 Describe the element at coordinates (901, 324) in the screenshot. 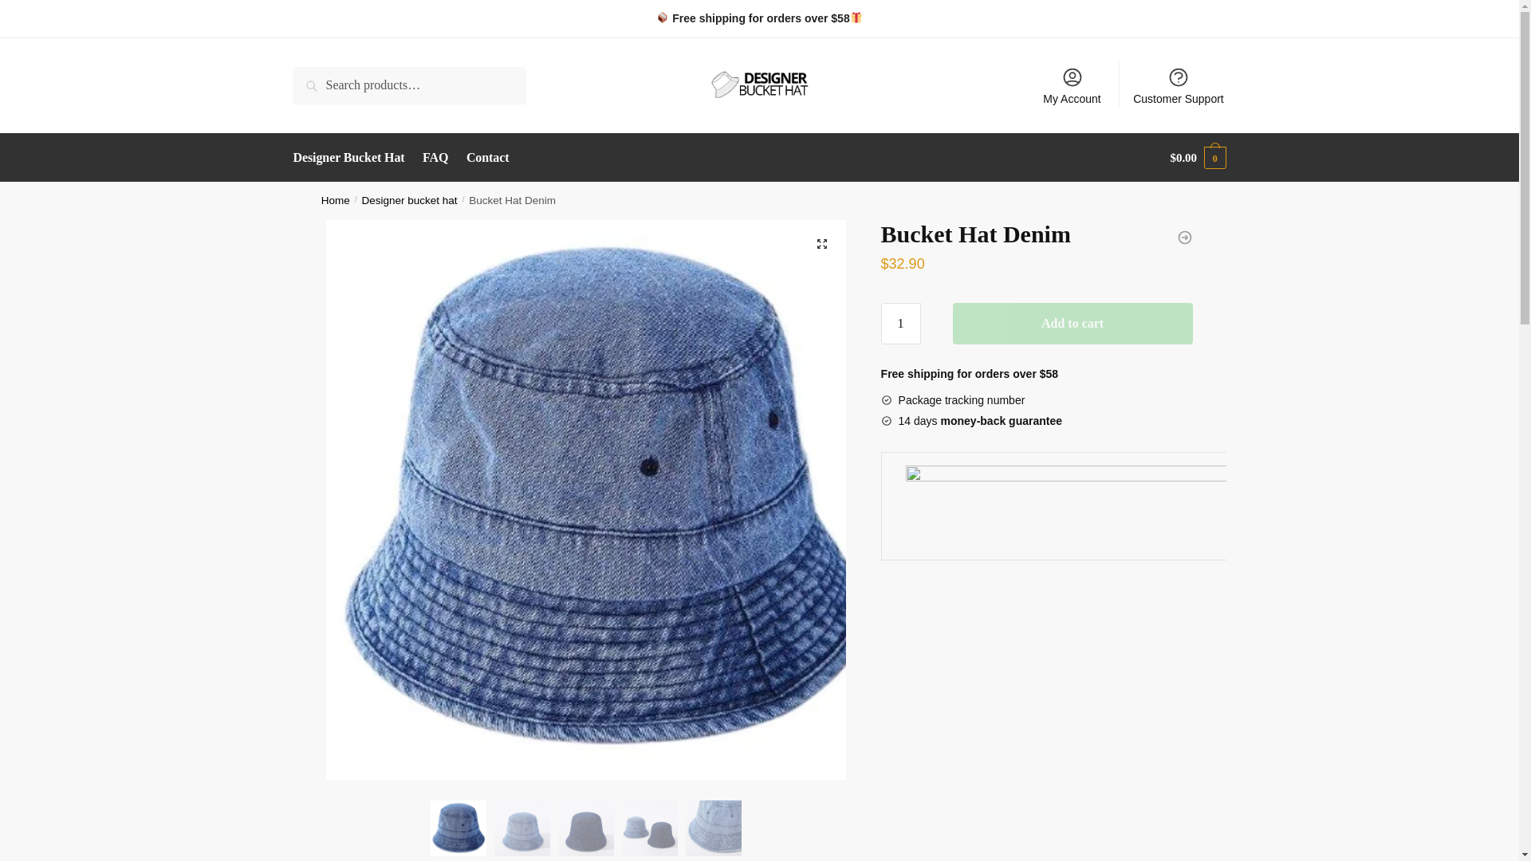

I see `1` at that location.